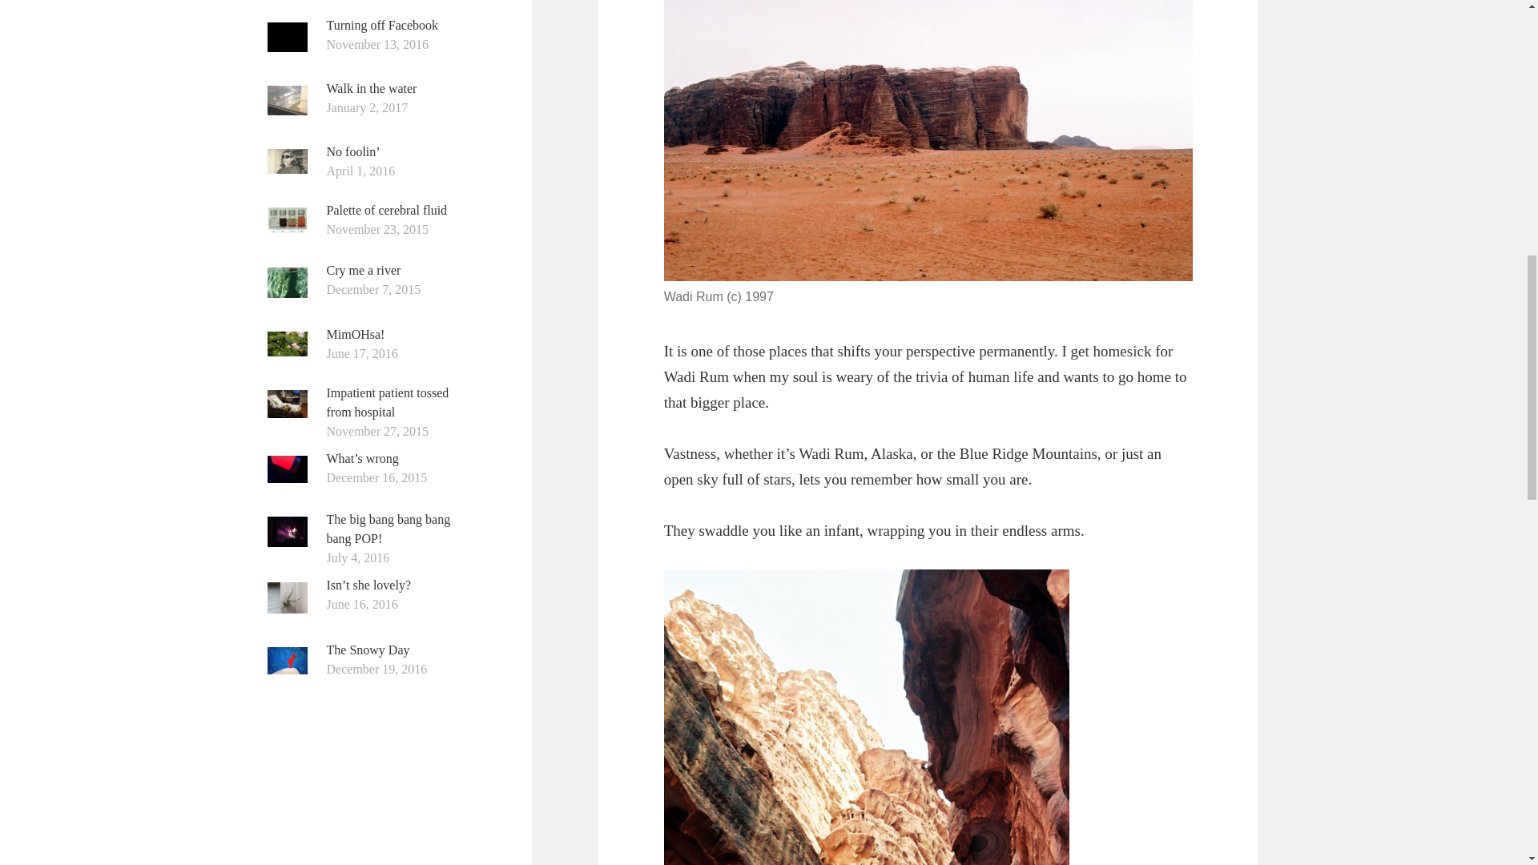 The image size is (1538, 865). What do you see at coordinates (364, 270) in the screenshot?
I see `Cry me a river` at bounding box center [364, 270].